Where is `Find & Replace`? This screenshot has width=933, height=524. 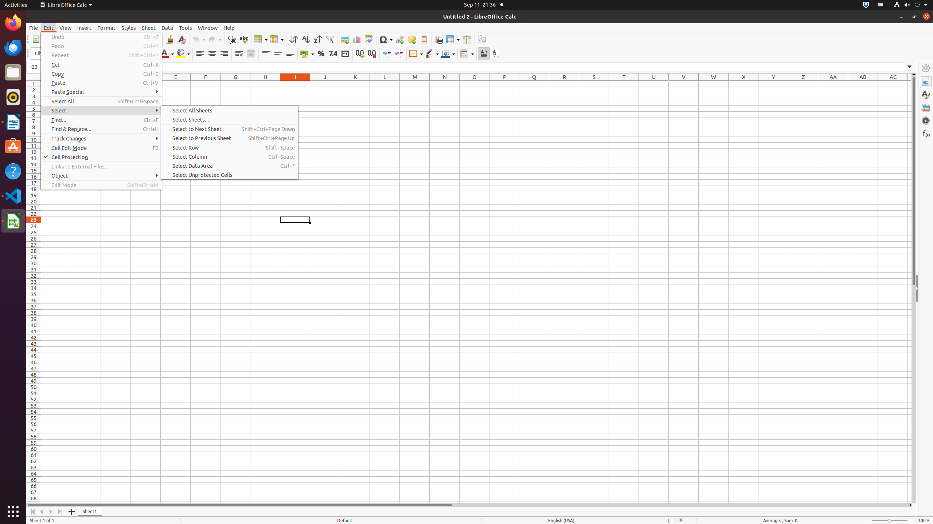
Find & Replace is located at coordinates (232, 39).